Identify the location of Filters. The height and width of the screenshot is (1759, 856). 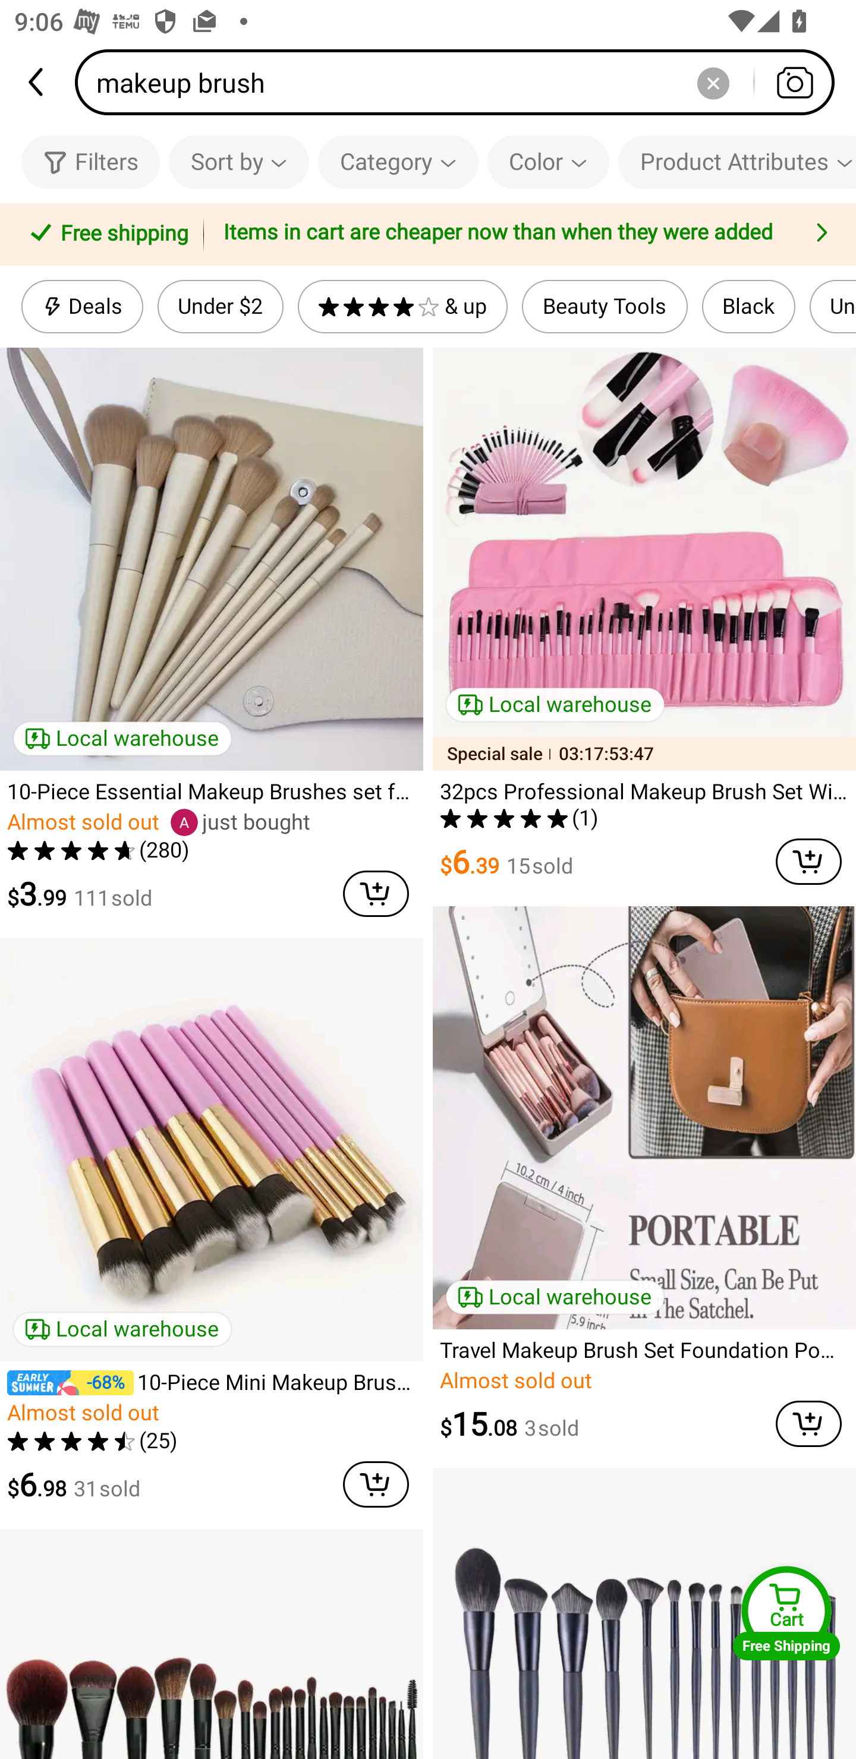
(90, 162).